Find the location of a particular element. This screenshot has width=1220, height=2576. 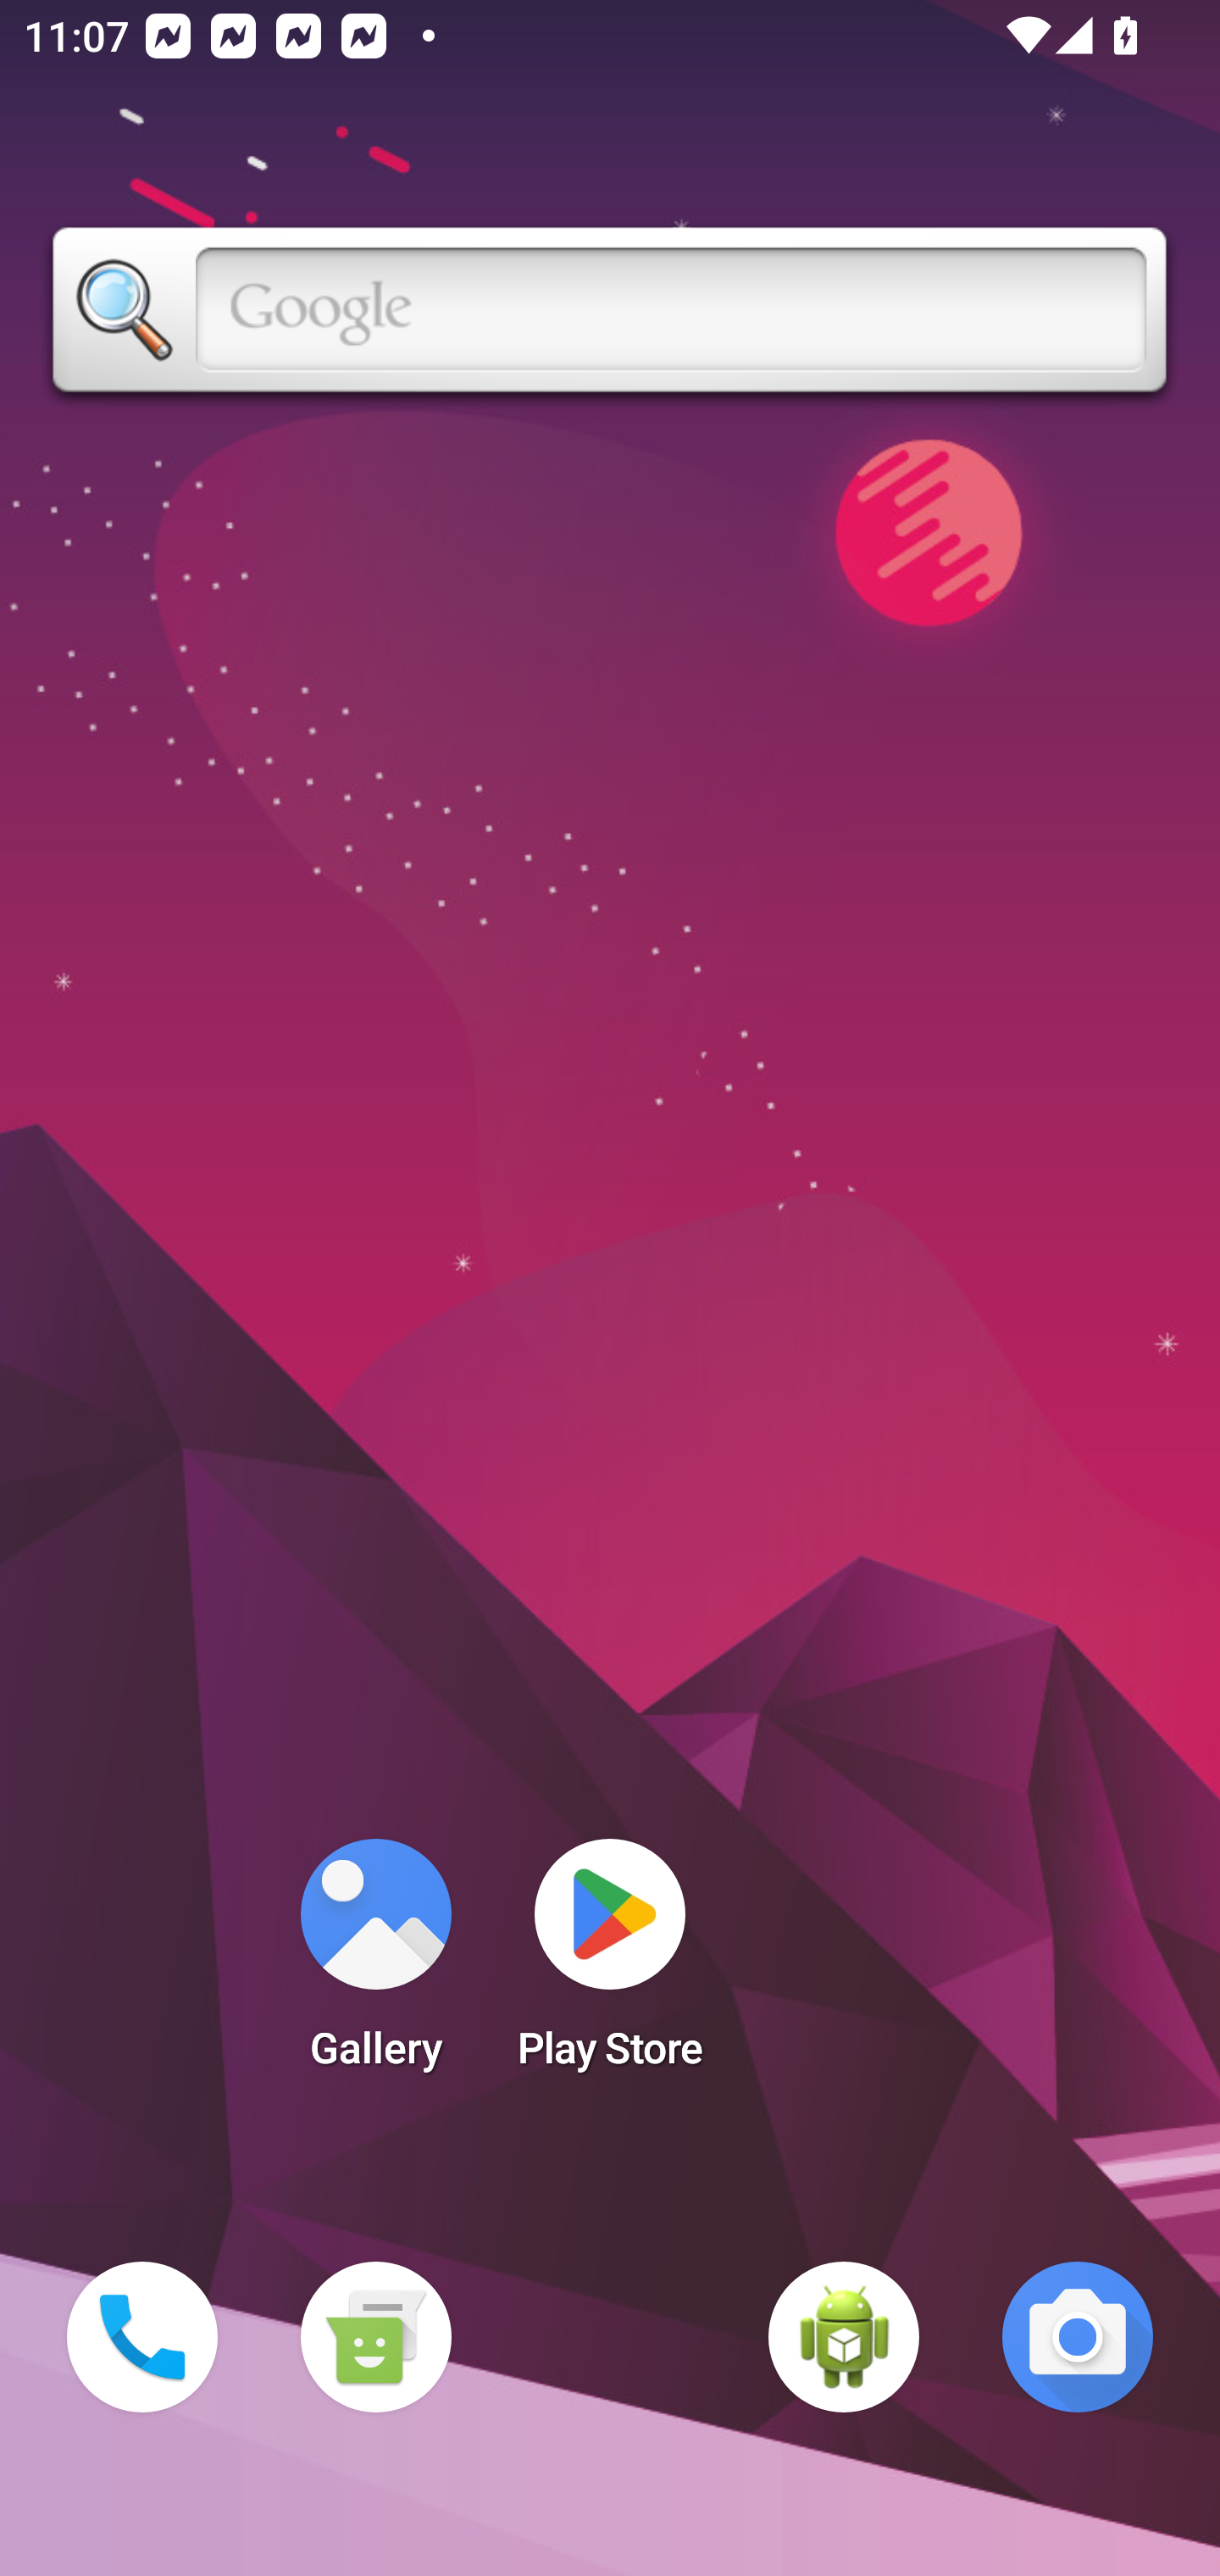

Gallery is located at coordinates (375, 1964).